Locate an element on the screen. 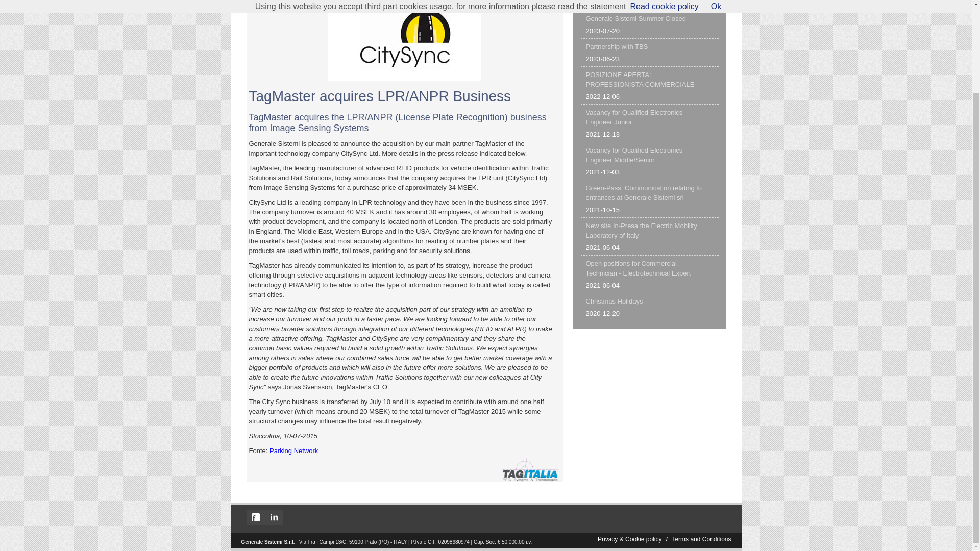  Parking Network is located at coordinates (649, 123).